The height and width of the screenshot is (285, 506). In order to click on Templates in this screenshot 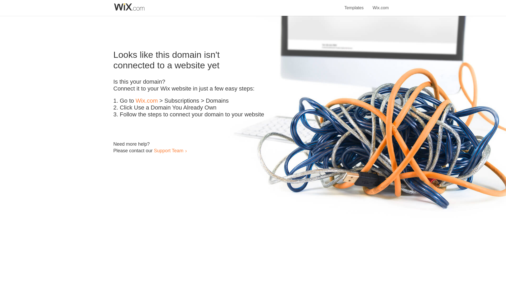, I will do `click(354, 5)`.